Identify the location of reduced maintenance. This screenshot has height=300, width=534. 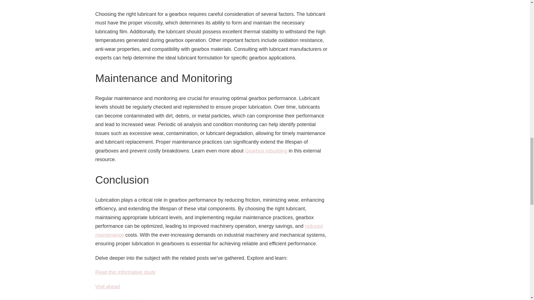
(209, 231).